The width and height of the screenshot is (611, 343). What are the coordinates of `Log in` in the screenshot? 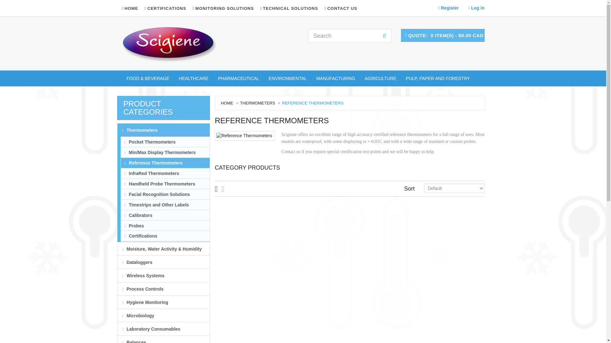 It's located at (476, 8).